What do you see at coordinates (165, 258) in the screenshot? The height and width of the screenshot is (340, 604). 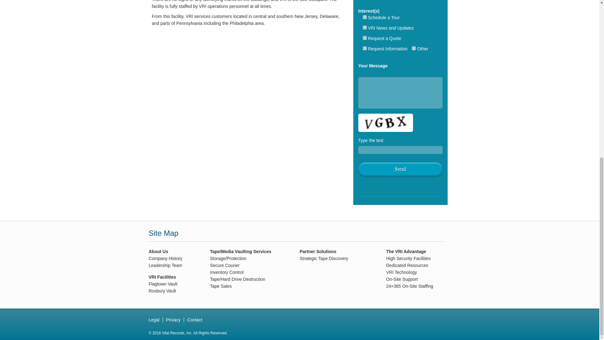 I see `Company History` at bounding box center [165, 258].